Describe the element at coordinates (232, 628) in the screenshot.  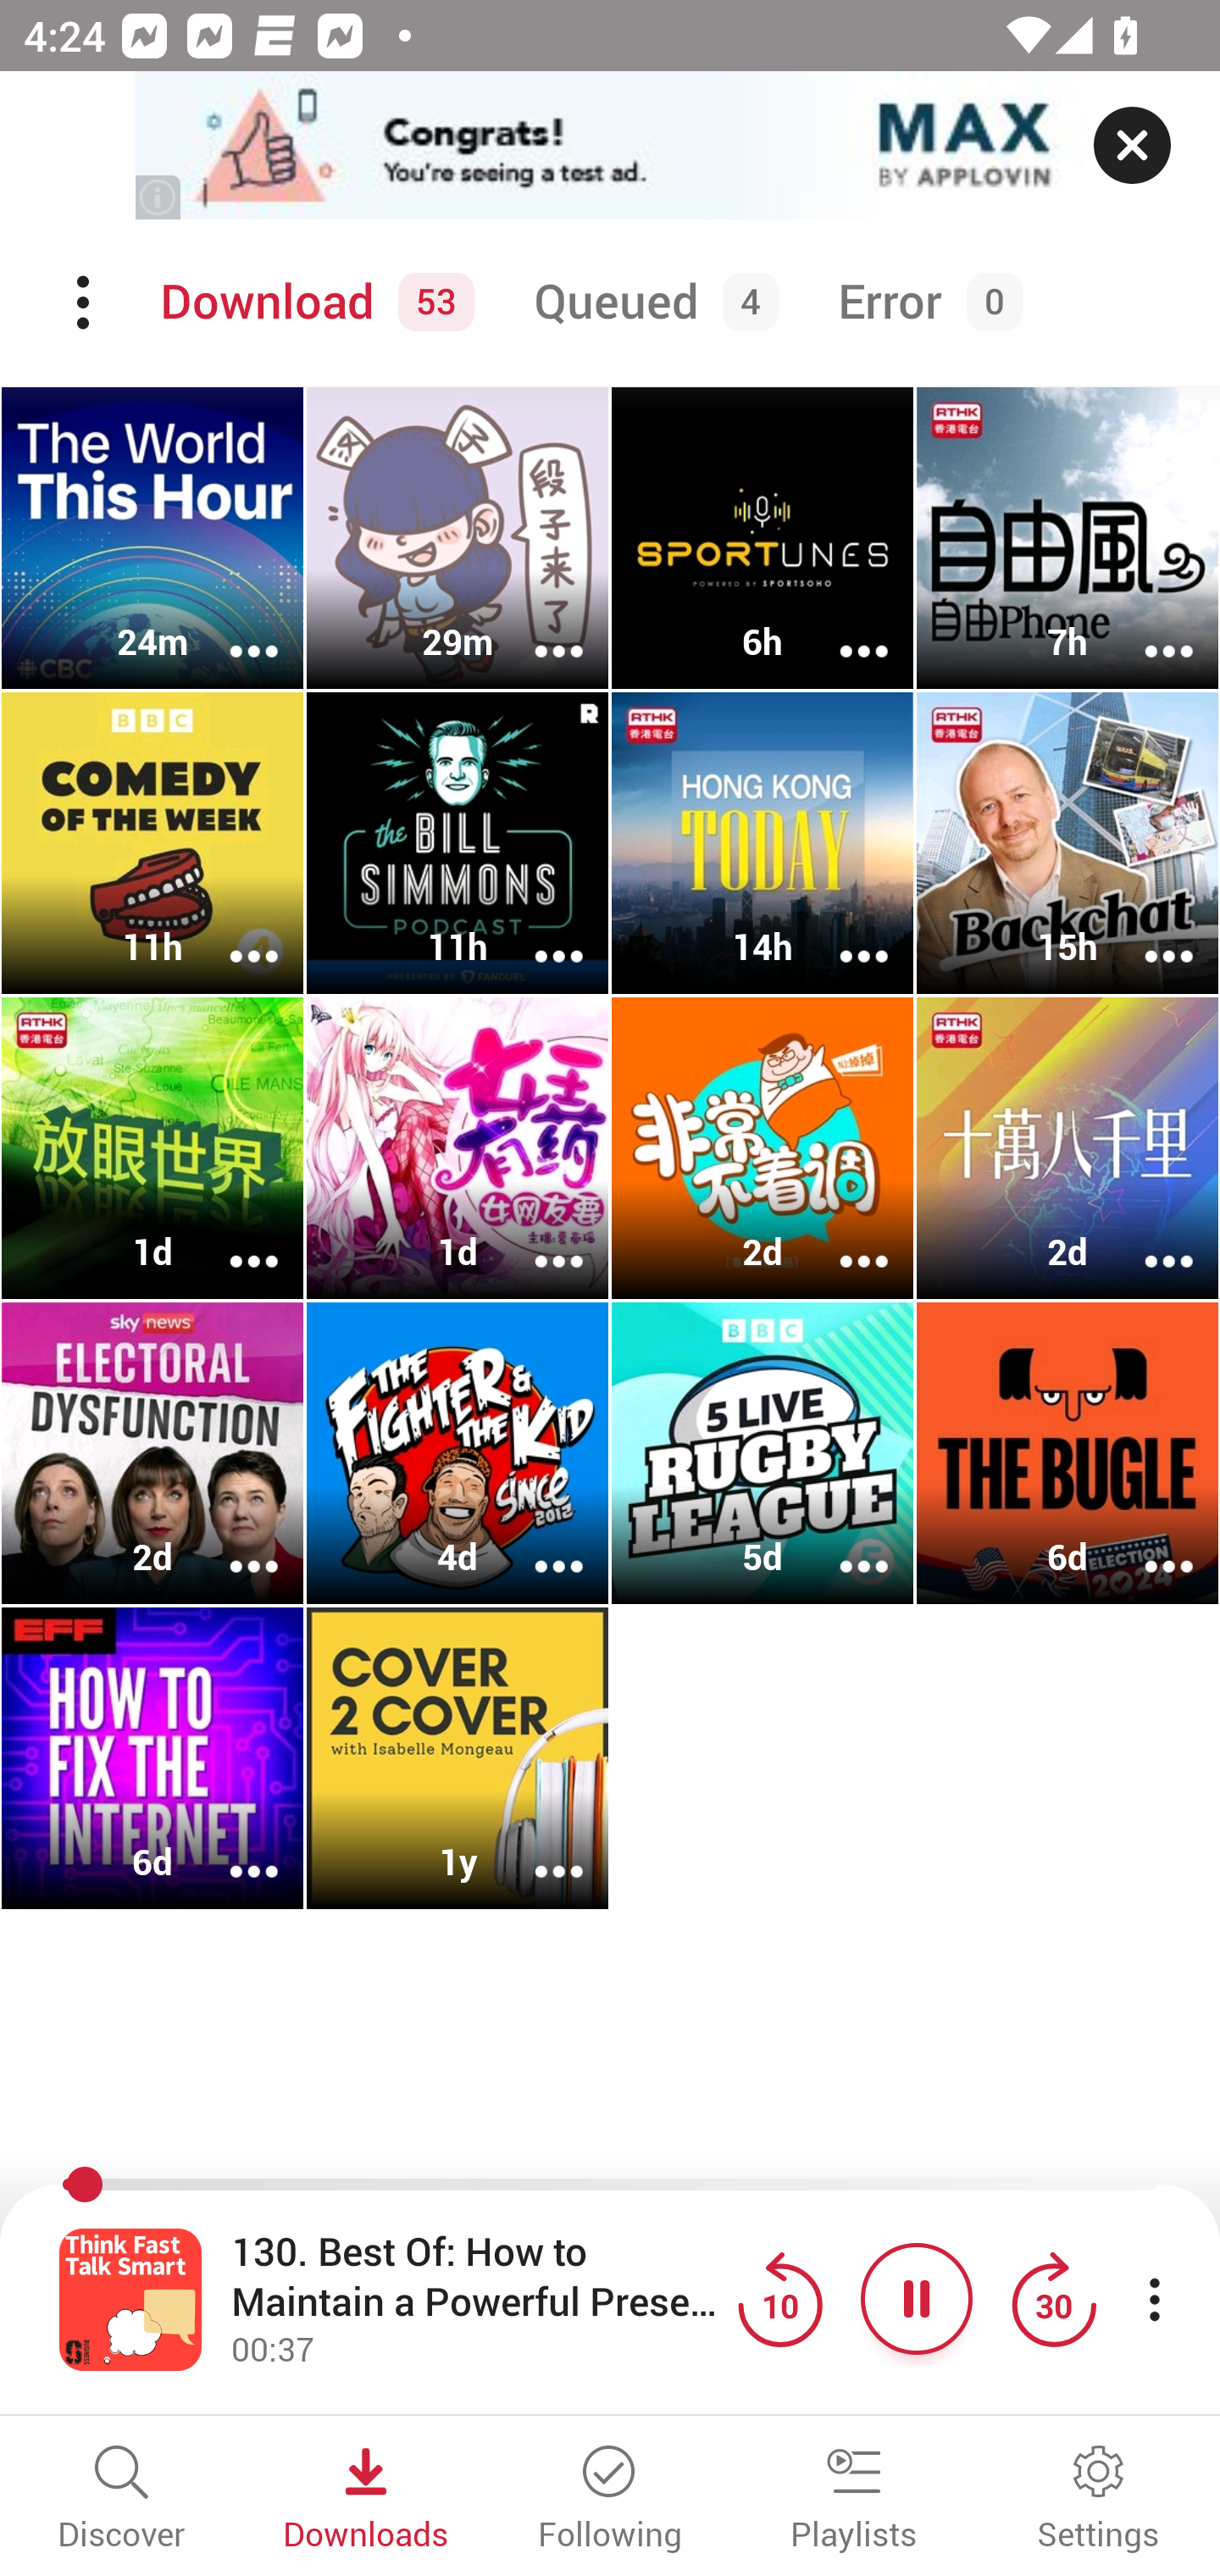
I see `More options` at that location.